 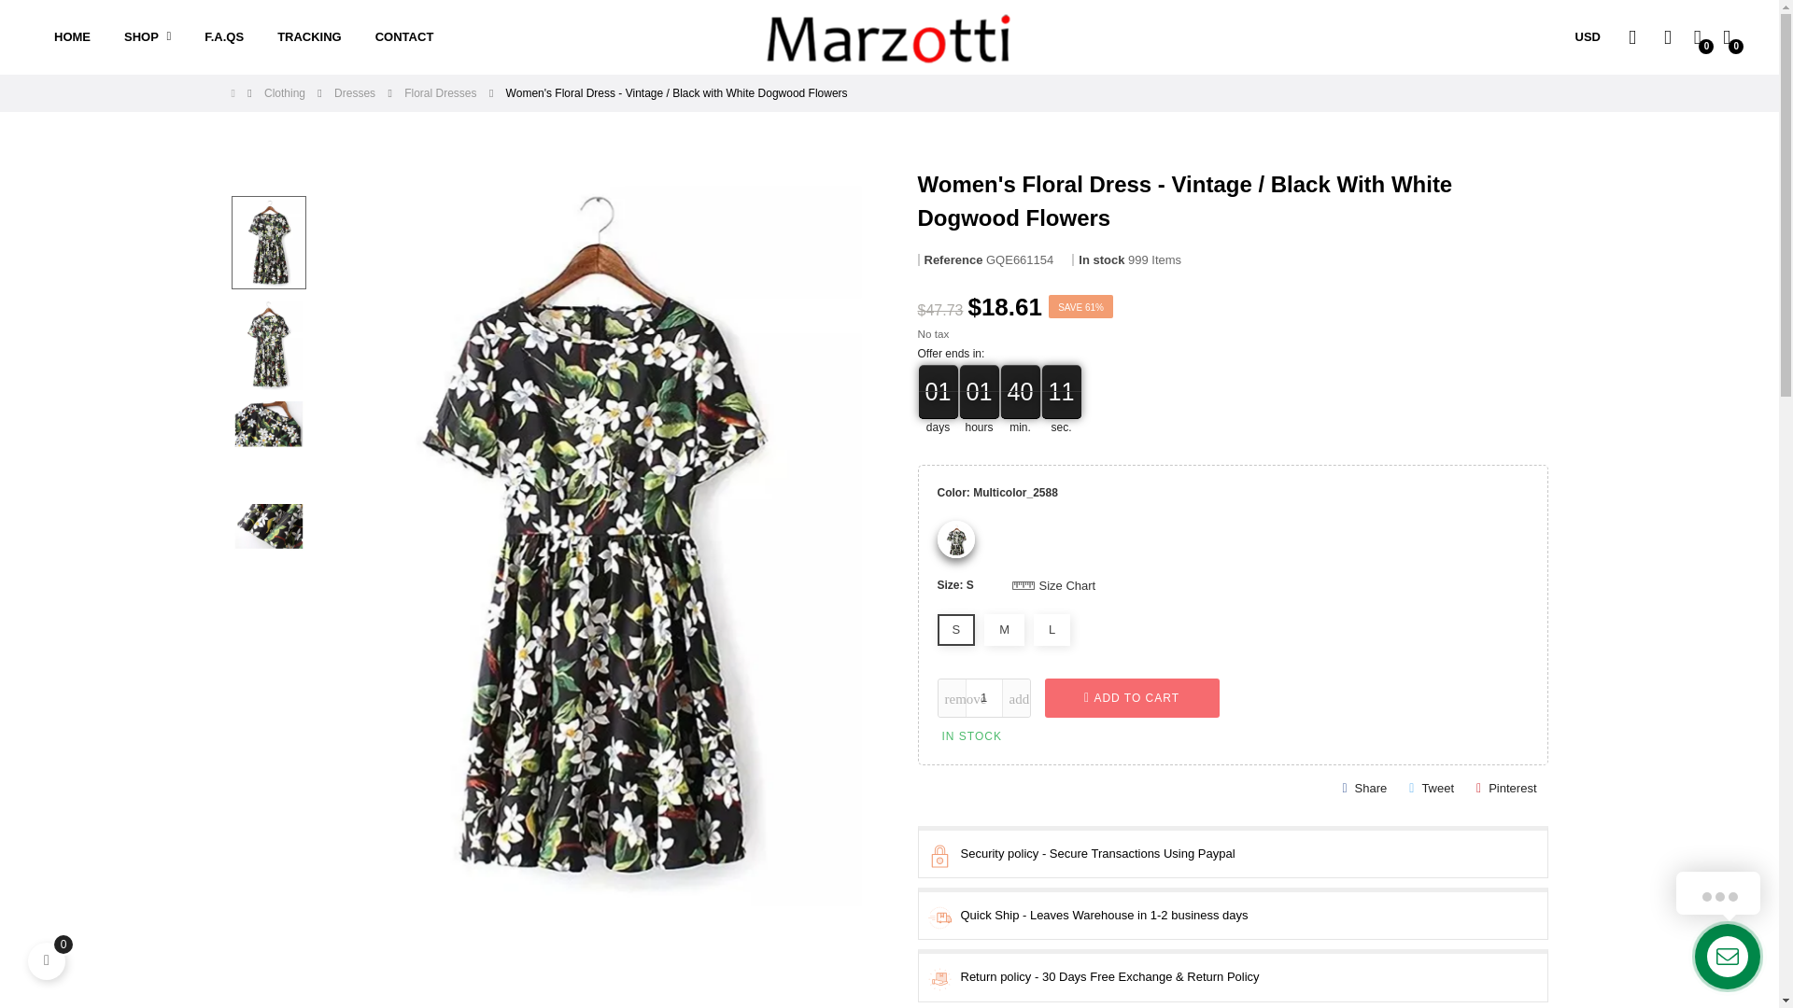 What do you see at coordinates (982, 697) in the screenshot?
I see `1` at bounding box center [982, 697].